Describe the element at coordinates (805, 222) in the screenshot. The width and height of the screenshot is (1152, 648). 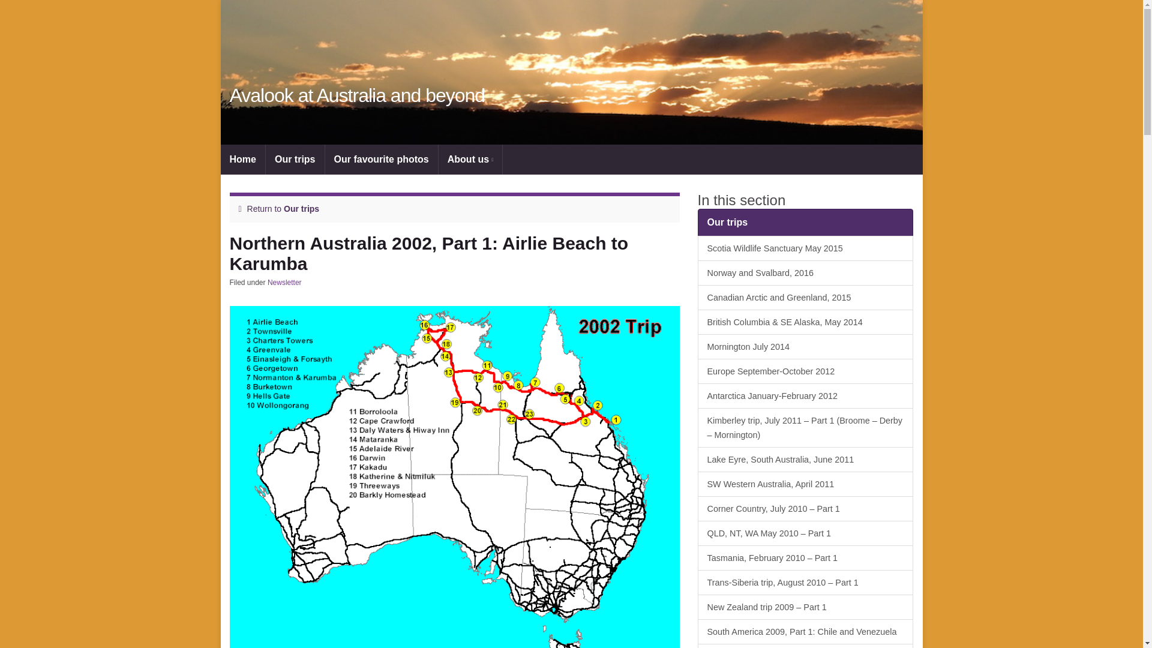
I see `Our trips` at that location.